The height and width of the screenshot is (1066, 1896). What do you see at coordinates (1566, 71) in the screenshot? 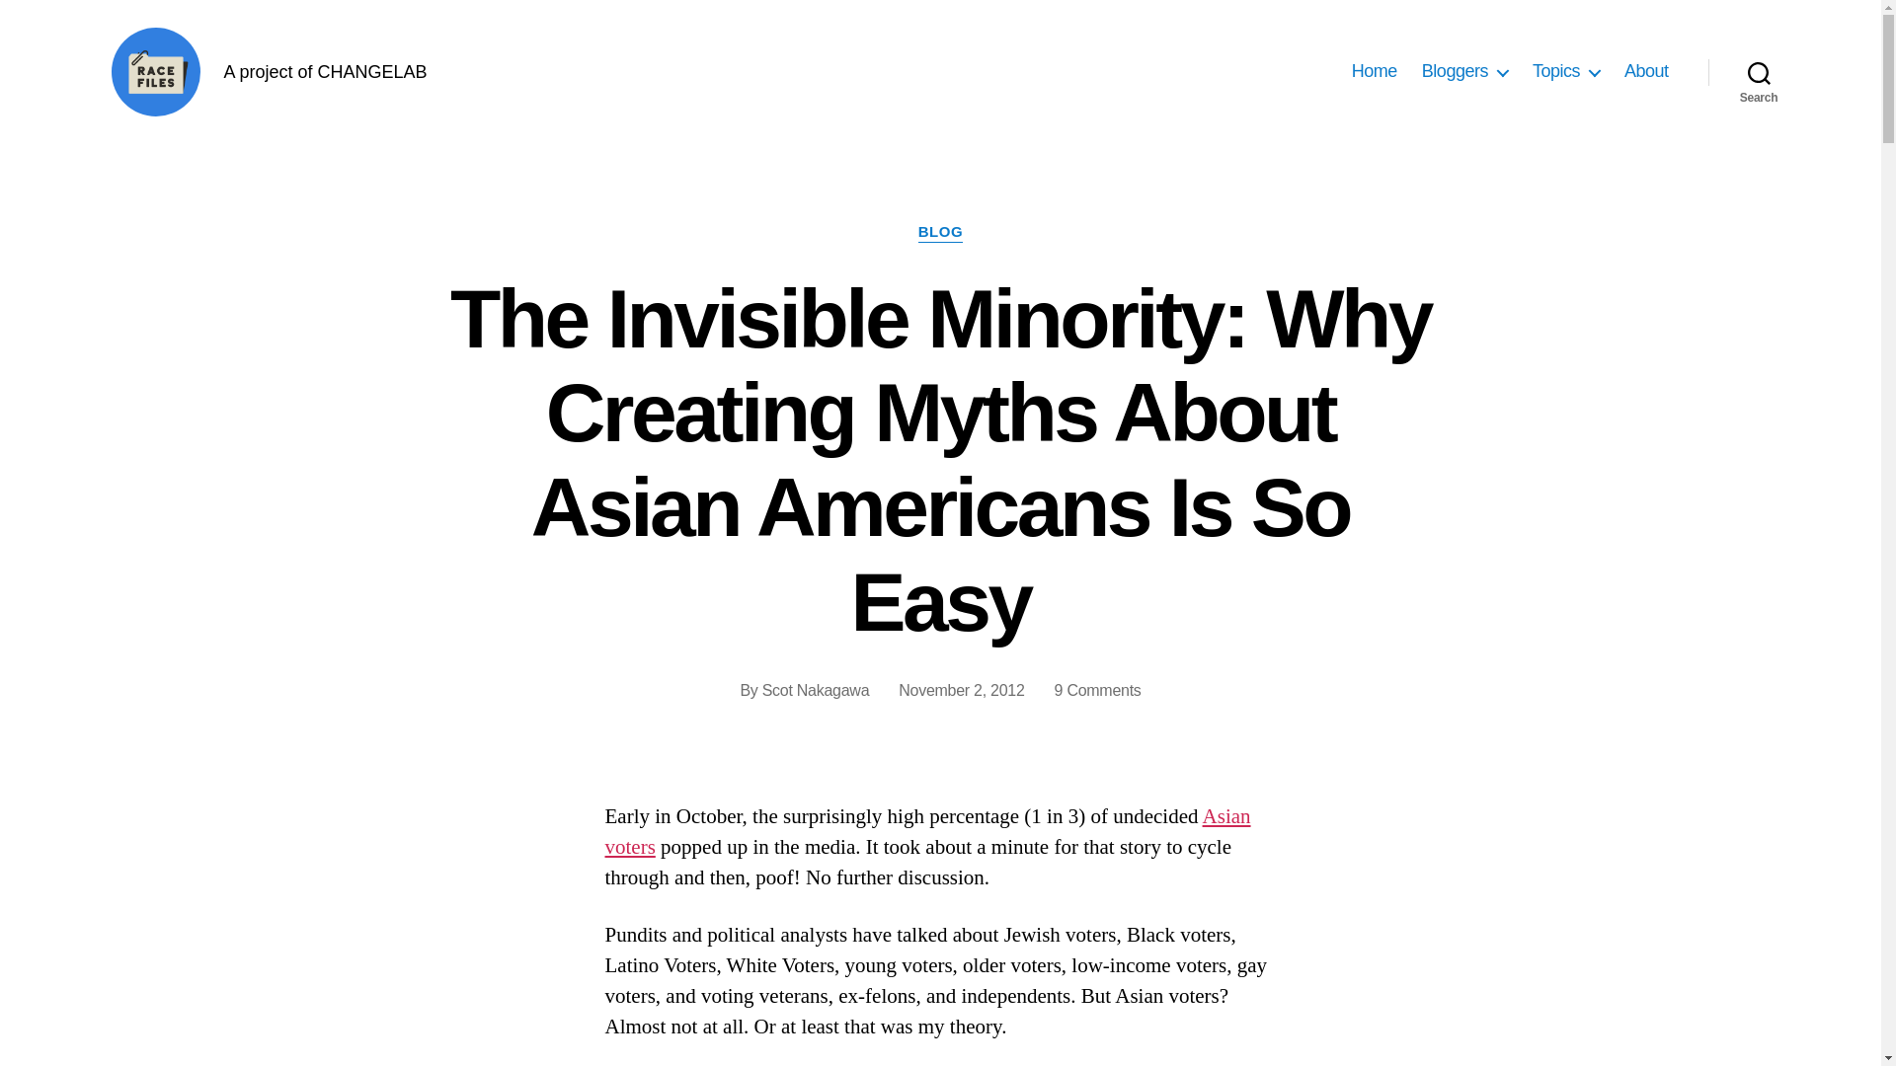
I see `Topics` at bounding box center [1566, 71].